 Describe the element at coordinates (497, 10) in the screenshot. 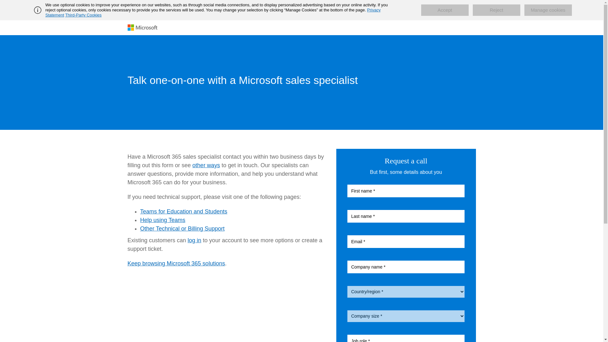

I see `Reject` at that location.